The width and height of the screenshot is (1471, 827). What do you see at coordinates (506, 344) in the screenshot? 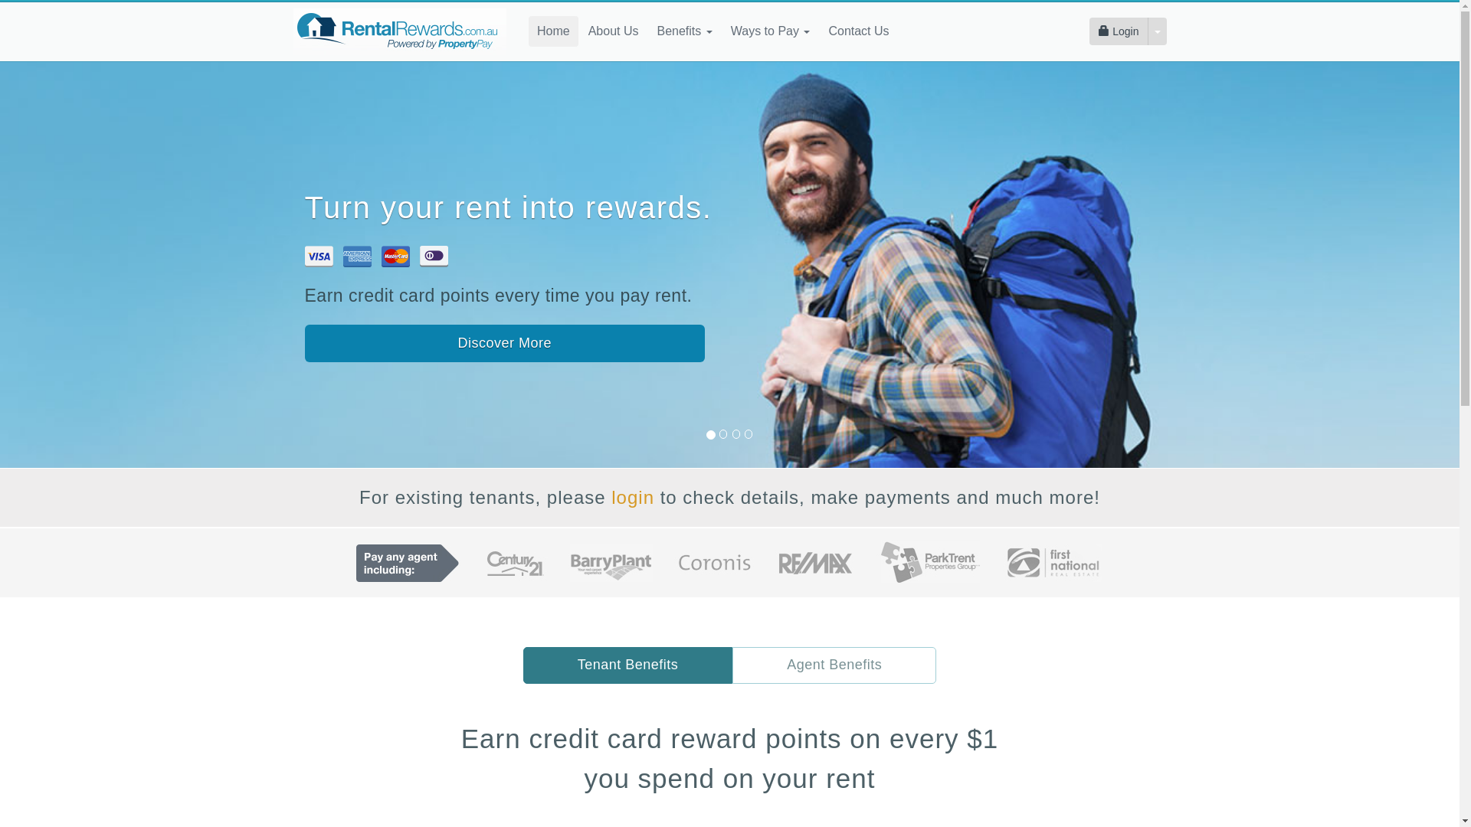
I see `Discover More` at bounding box center [506, 344].